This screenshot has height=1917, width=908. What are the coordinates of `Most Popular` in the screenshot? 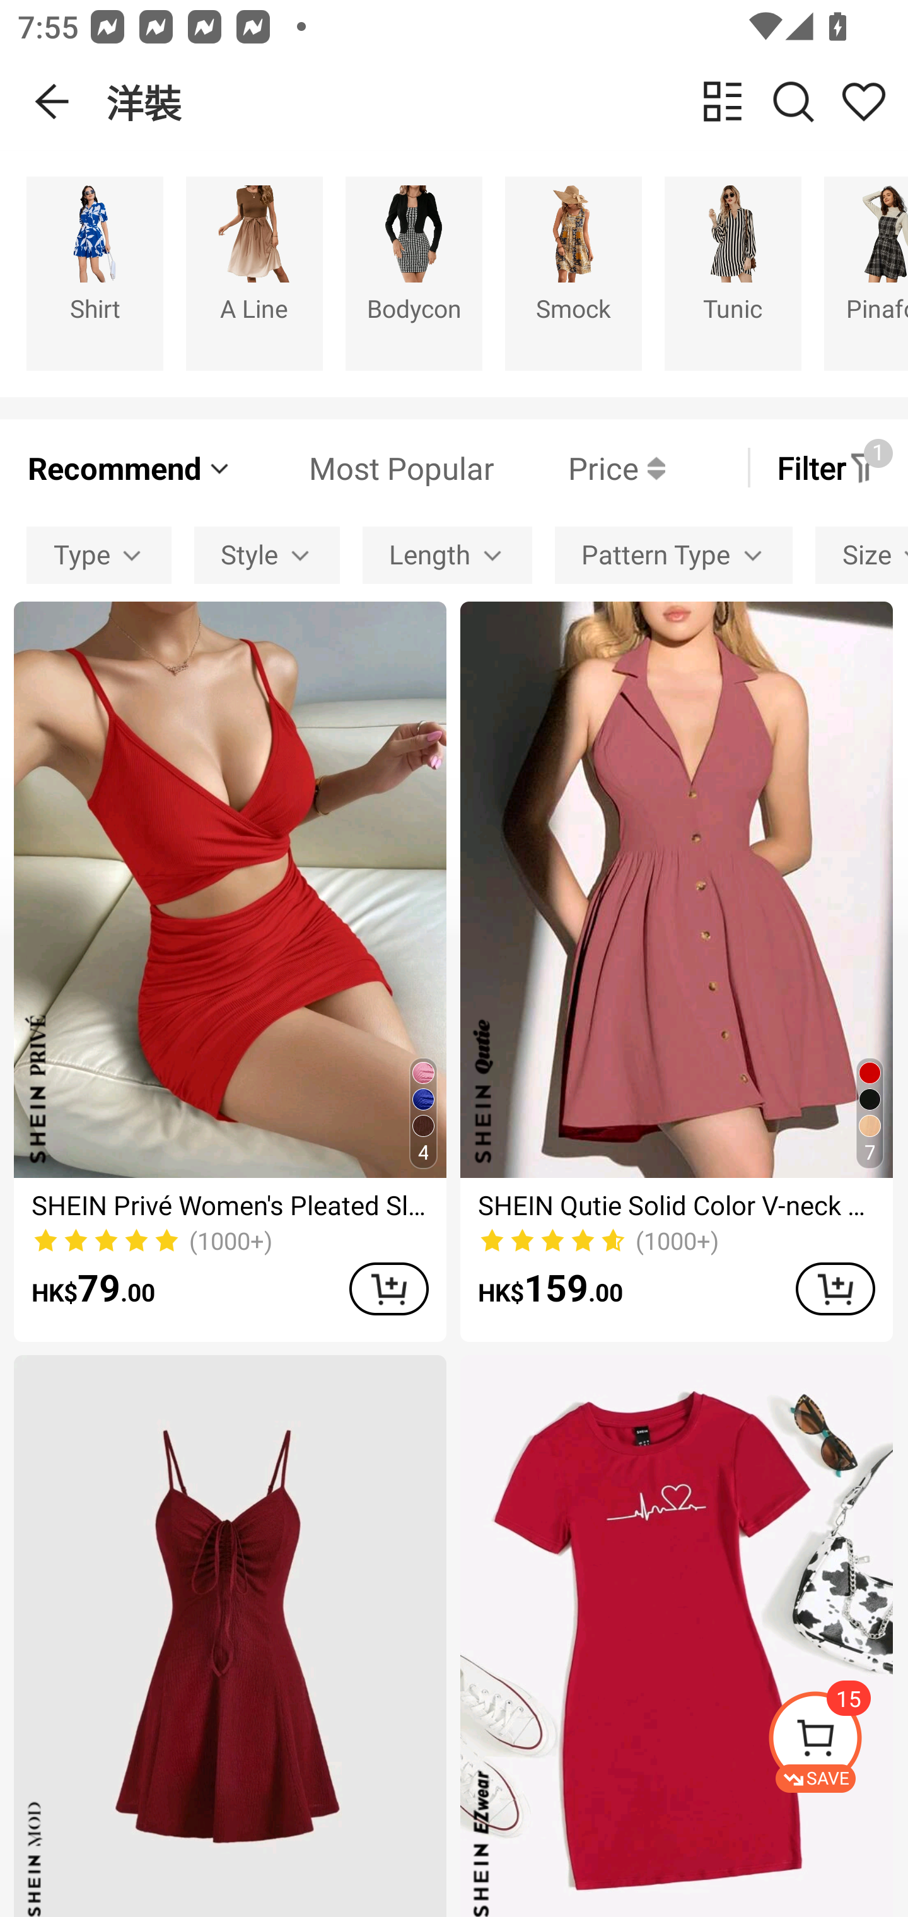 It's located at (364, 467).